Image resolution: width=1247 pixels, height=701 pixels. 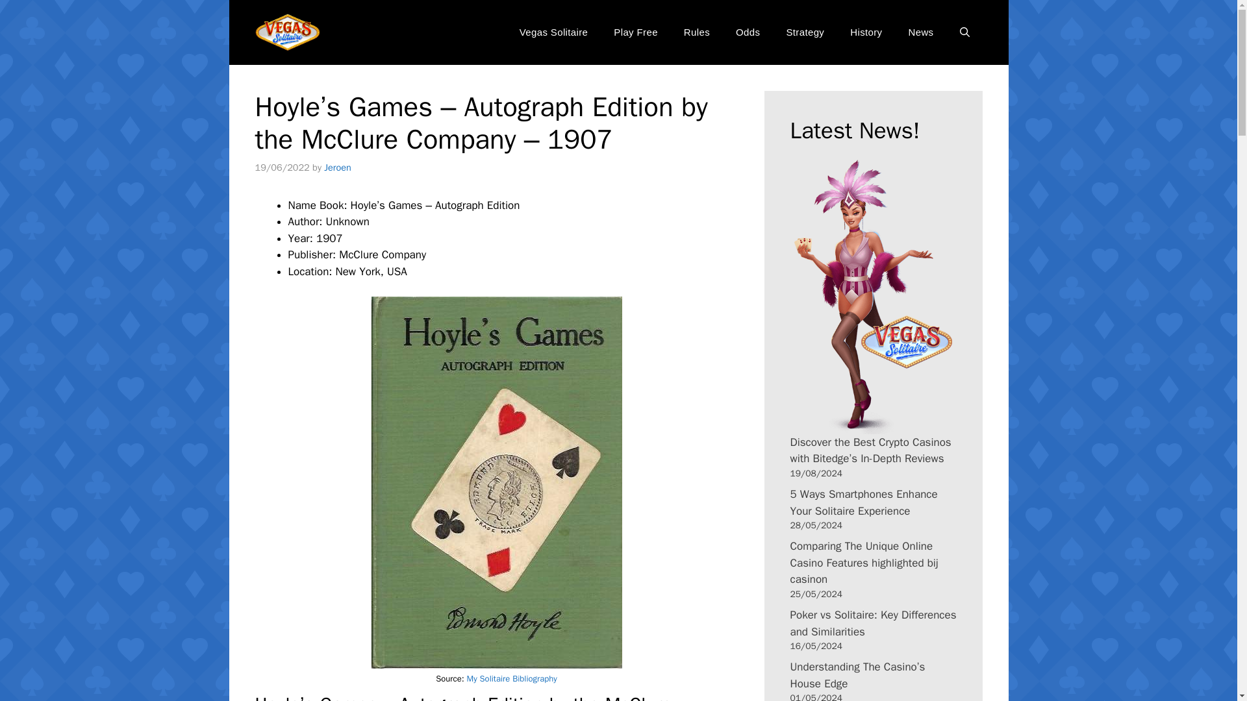 What do you see at coordinates (873, 623) in the screenshot?
I see `Poker vs Solitaire: Key Differences and Similarities` at bounding box center [873, 623].